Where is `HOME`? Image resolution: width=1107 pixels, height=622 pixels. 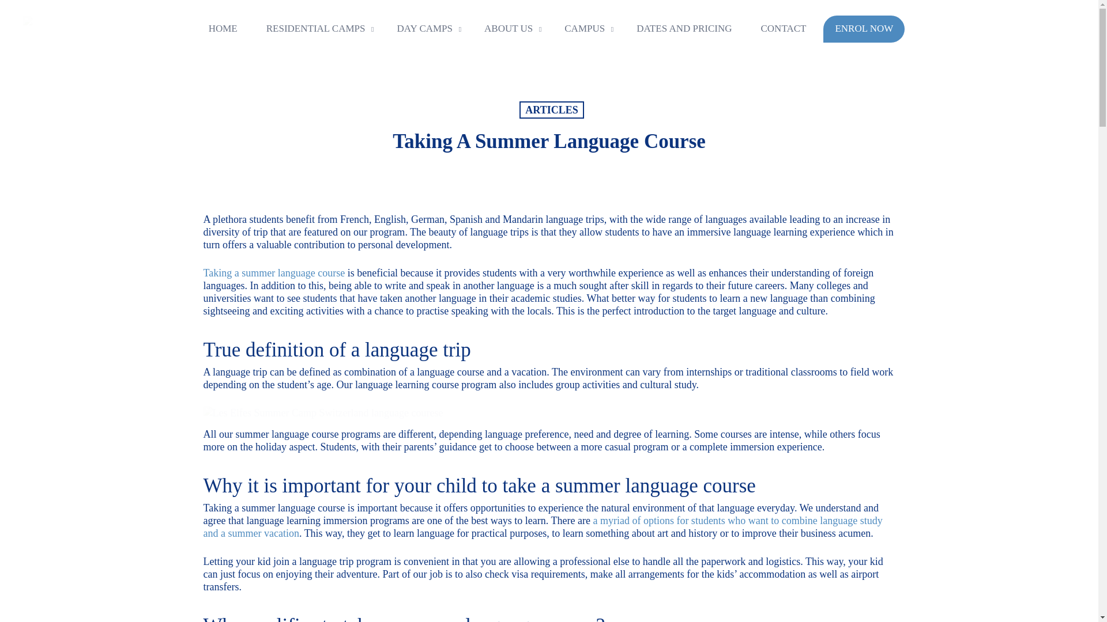
HOME is located at coordinates (223, 29).